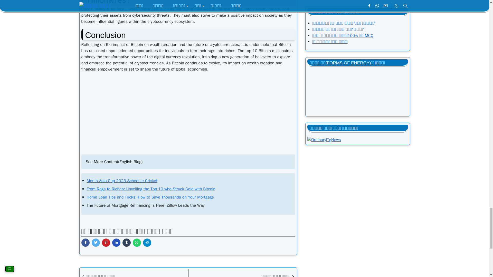  What do you see at coordinates (147, 243) in the screenshot?
I see `Share to telegram` at bounding box center [147, 243].